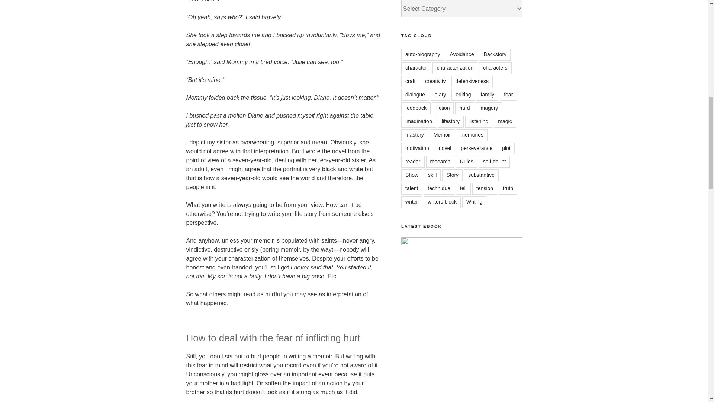  What do you see at coordinates (495, 68) in the screenshot?
I see `characters` at bounding box center [495, 68].